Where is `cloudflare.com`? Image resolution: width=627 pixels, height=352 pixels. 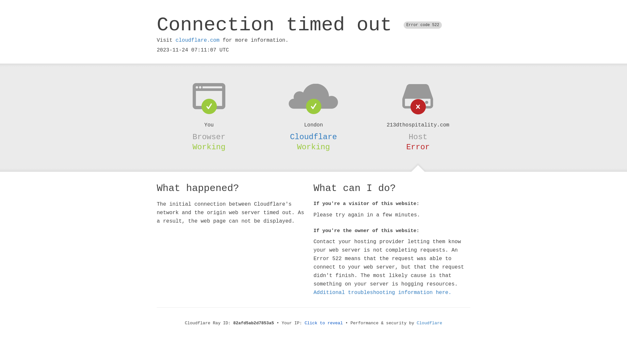 cloudflare.com is located at coordinates (198, 40).